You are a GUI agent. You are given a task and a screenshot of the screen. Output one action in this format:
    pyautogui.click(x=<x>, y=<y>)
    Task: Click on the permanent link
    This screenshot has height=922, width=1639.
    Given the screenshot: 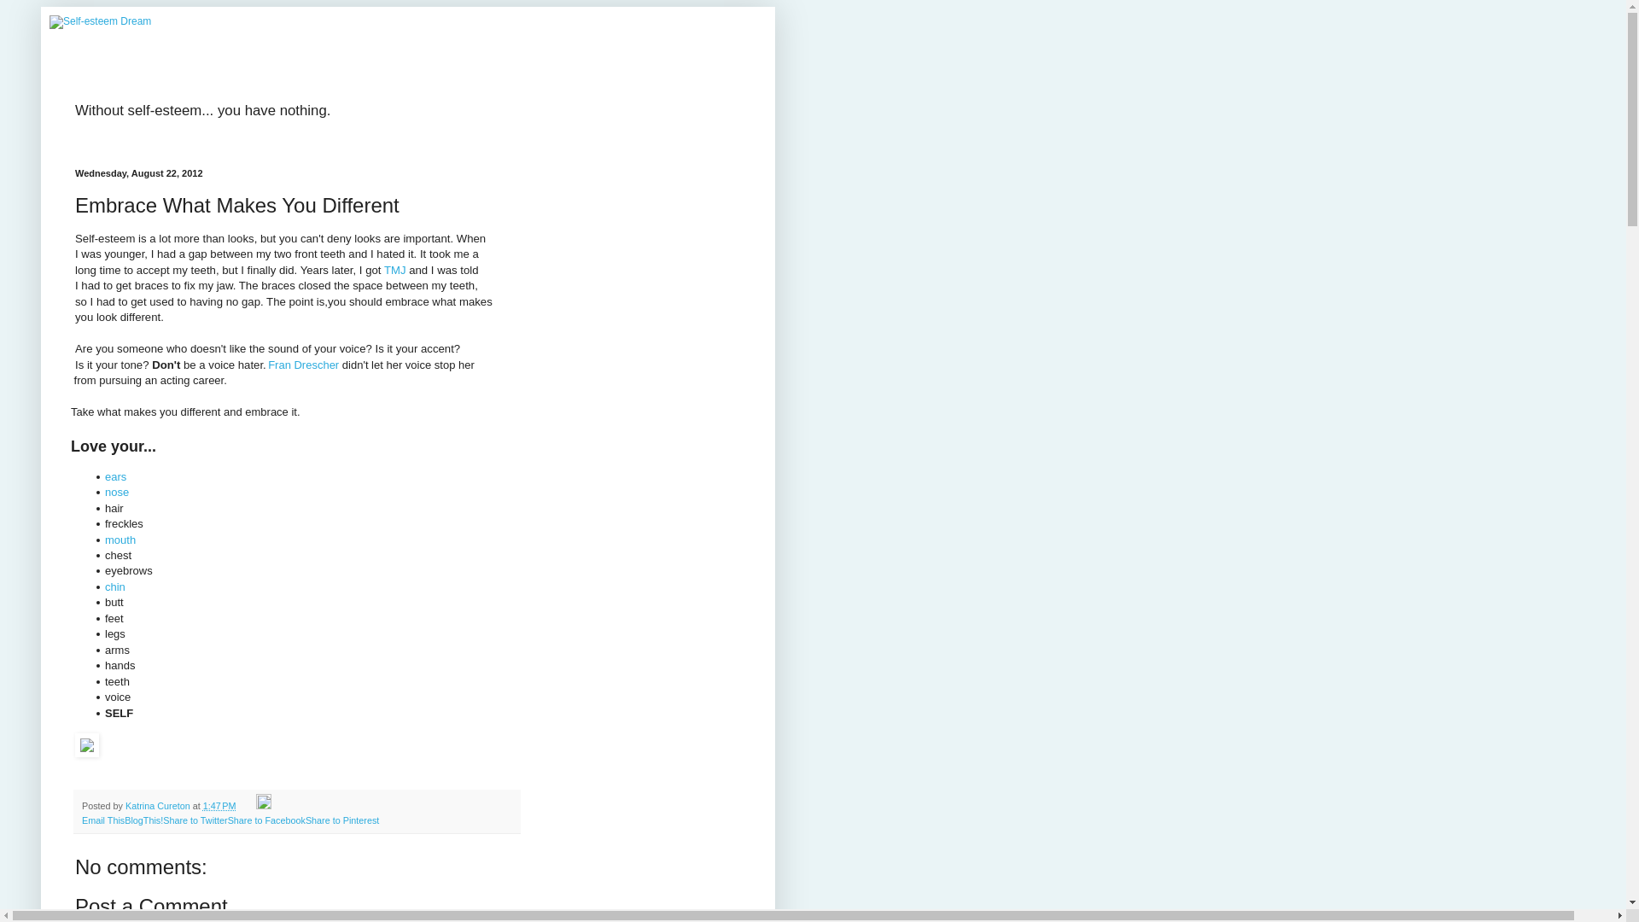 What is the action you would take?
    pyautogui.click(x=219, y=806)
    